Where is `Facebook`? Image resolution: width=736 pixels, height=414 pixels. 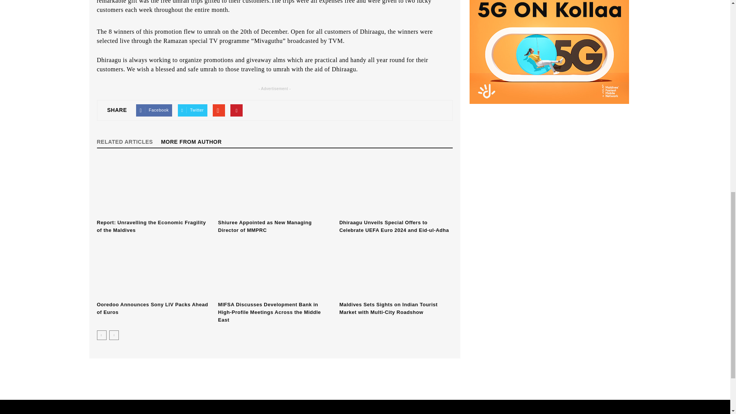
Facebook is located at coordinates (154, 110).